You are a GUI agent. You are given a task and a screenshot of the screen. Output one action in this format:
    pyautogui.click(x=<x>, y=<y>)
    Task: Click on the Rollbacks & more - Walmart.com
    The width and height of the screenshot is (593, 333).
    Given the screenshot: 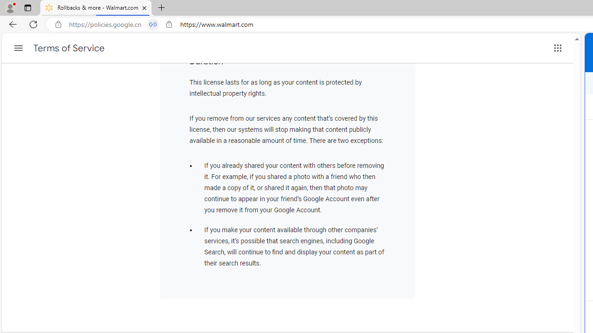 What is the action you would take?
    pyautogui.click(x=96, y=8)
    